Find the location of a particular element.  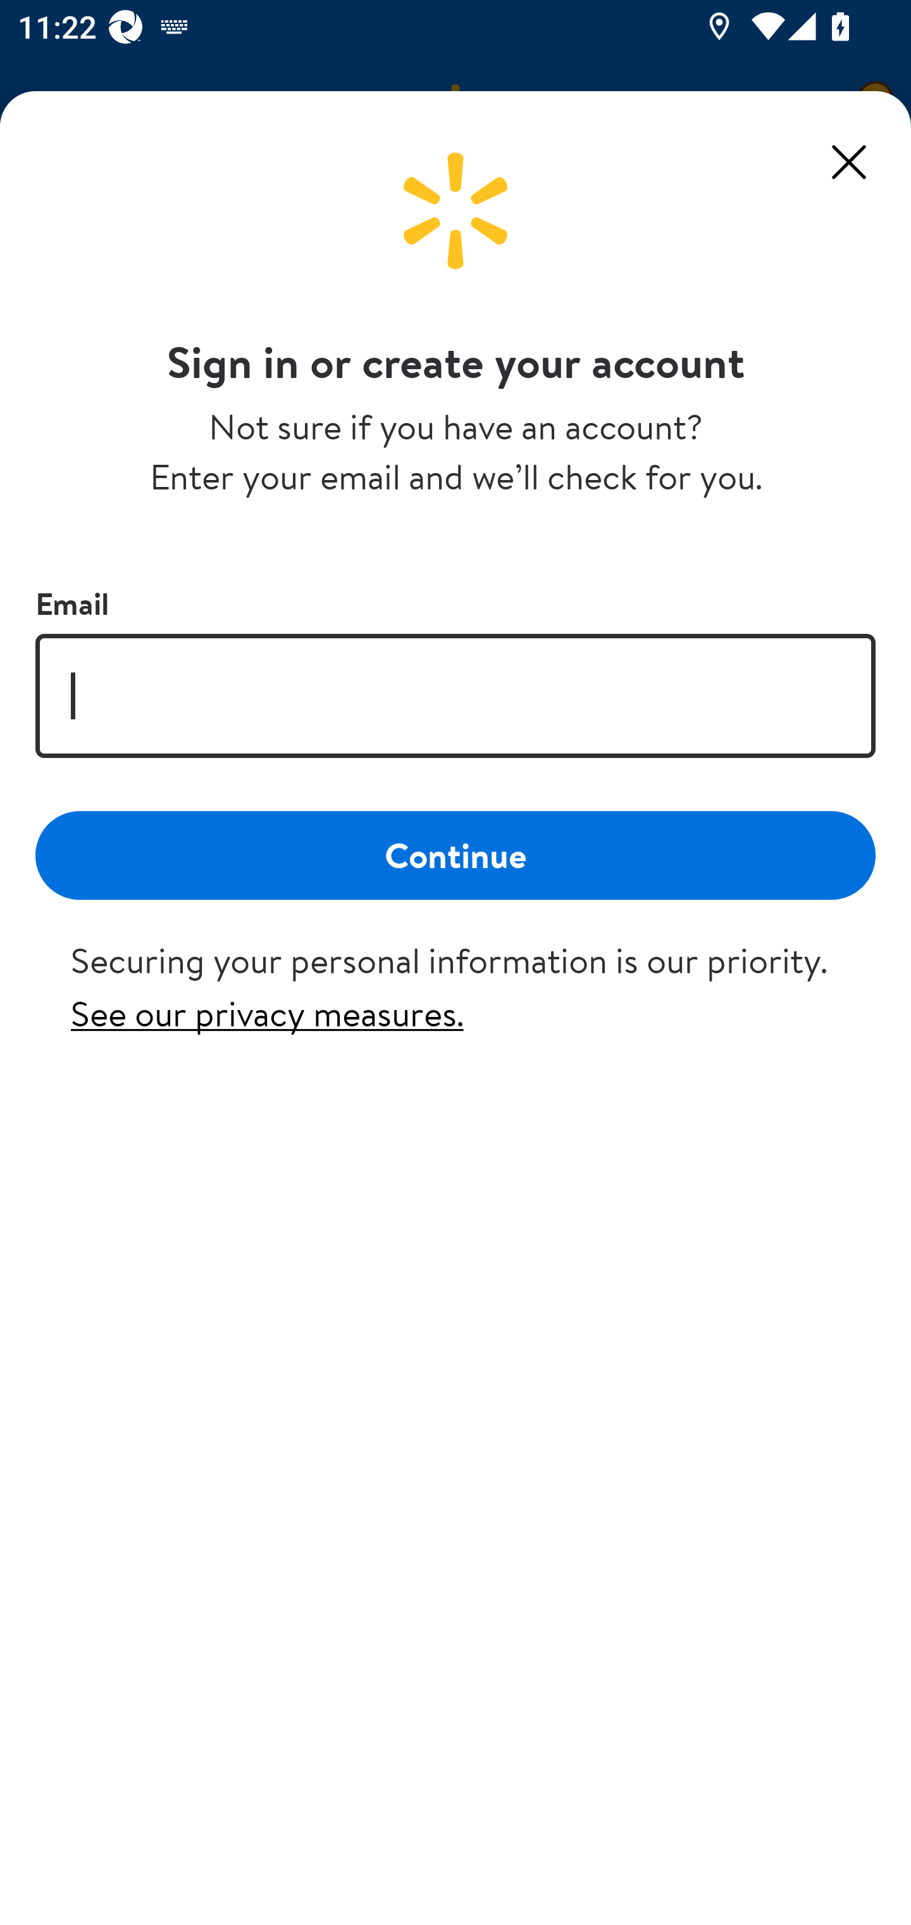

Continue is located at coordinates (455, 854).